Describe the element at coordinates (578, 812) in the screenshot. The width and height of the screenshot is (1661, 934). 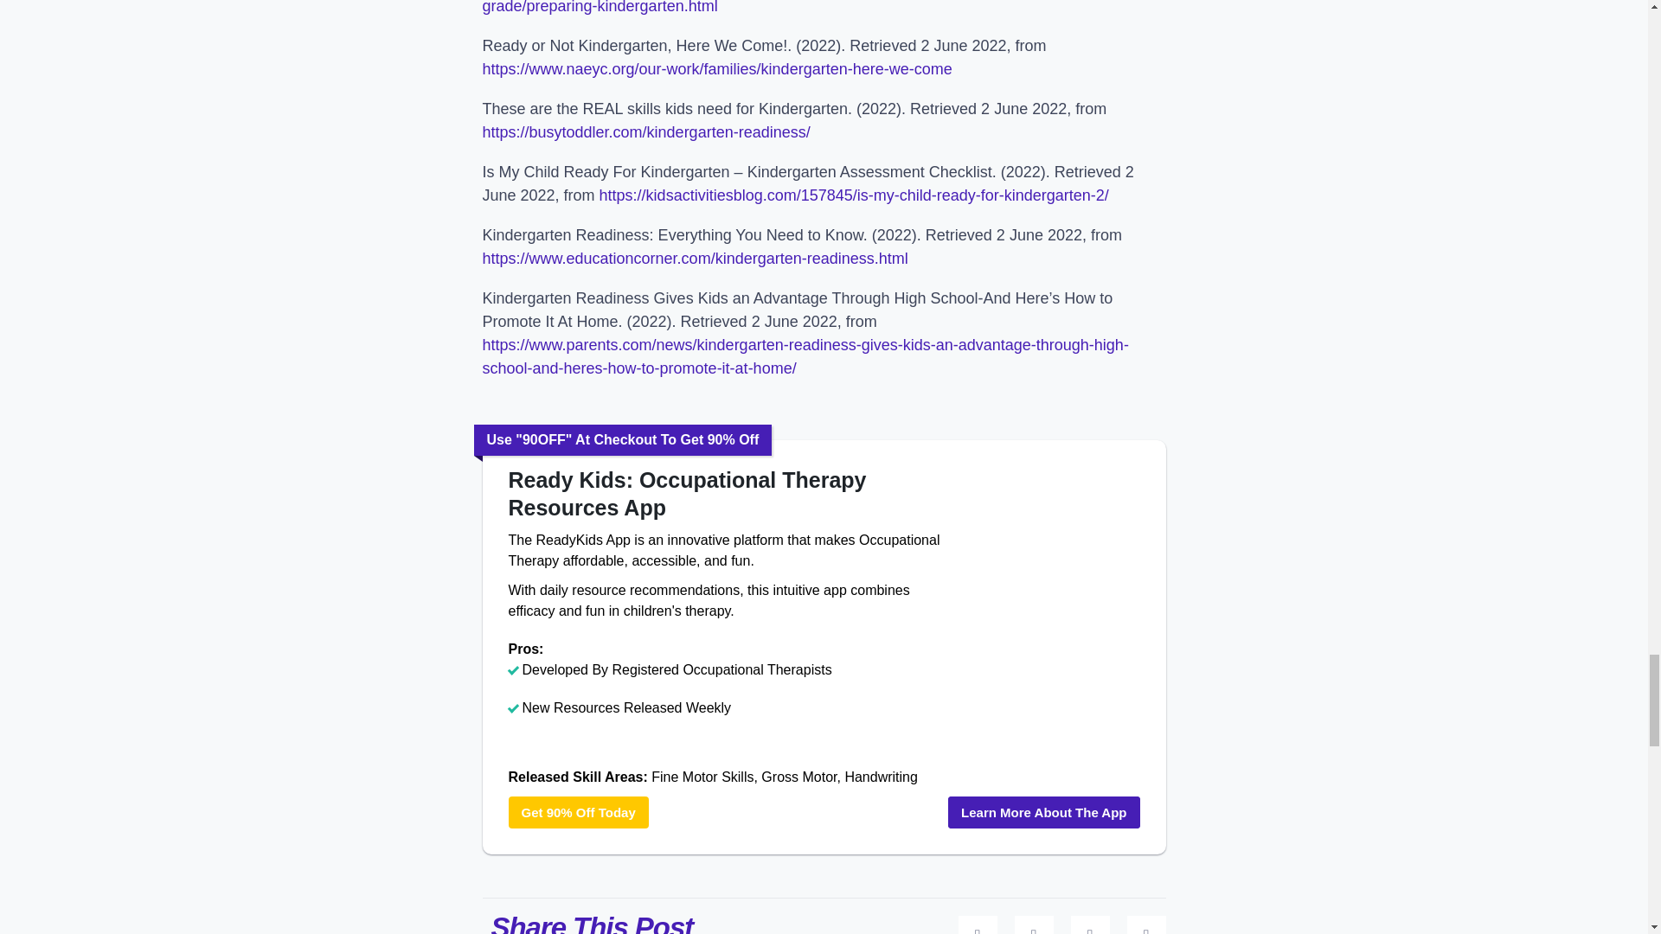
I see `Ready Kids: Occupational Therapy Resources App` at that location.